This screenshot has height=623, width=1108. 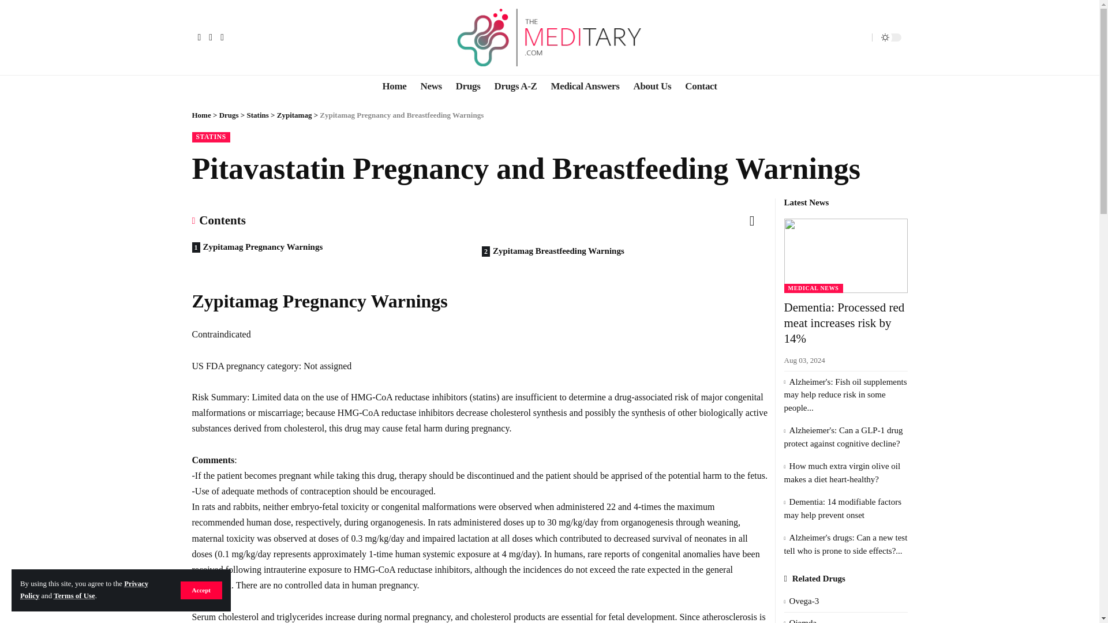 What do you see at coordinates (701, 86) in the screenshot?
I see `Contact Us` at bounding box center [701, 86].